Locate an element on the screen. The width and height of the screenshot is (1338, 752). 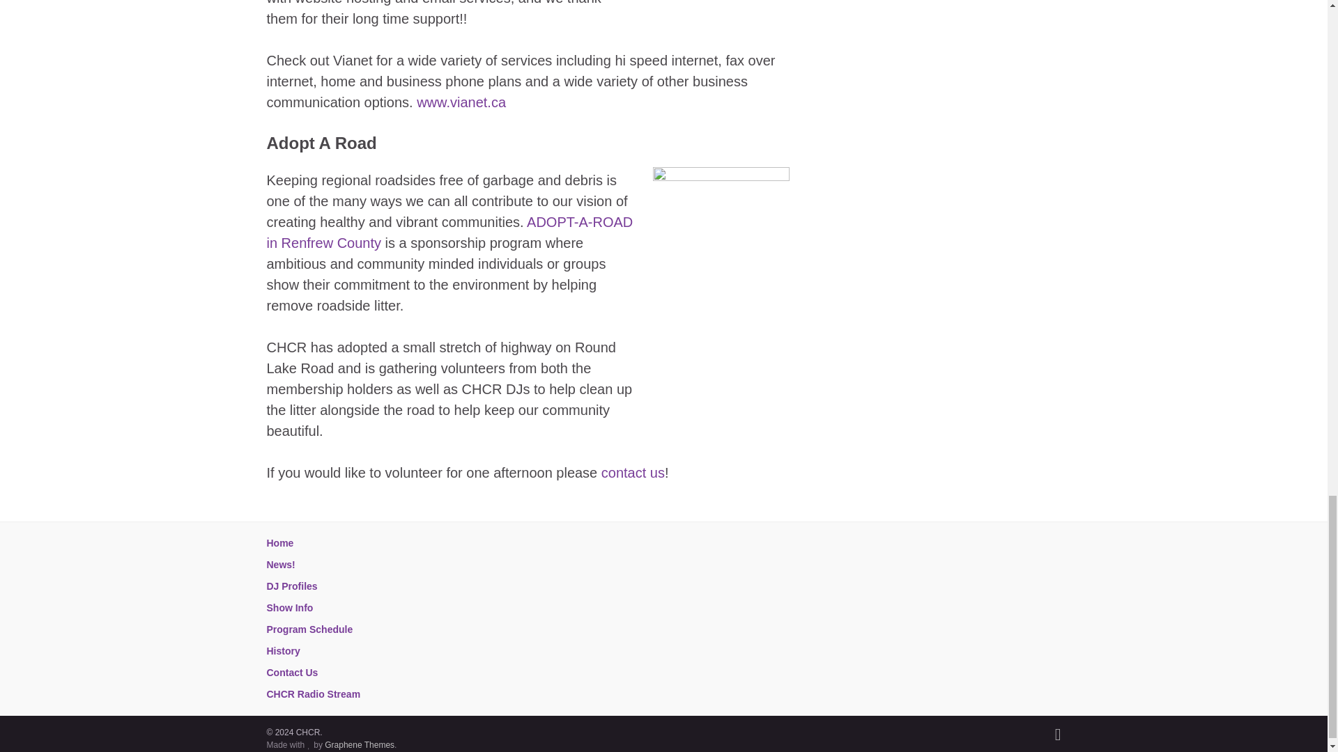
contact us is located at coordinates (633, 473).